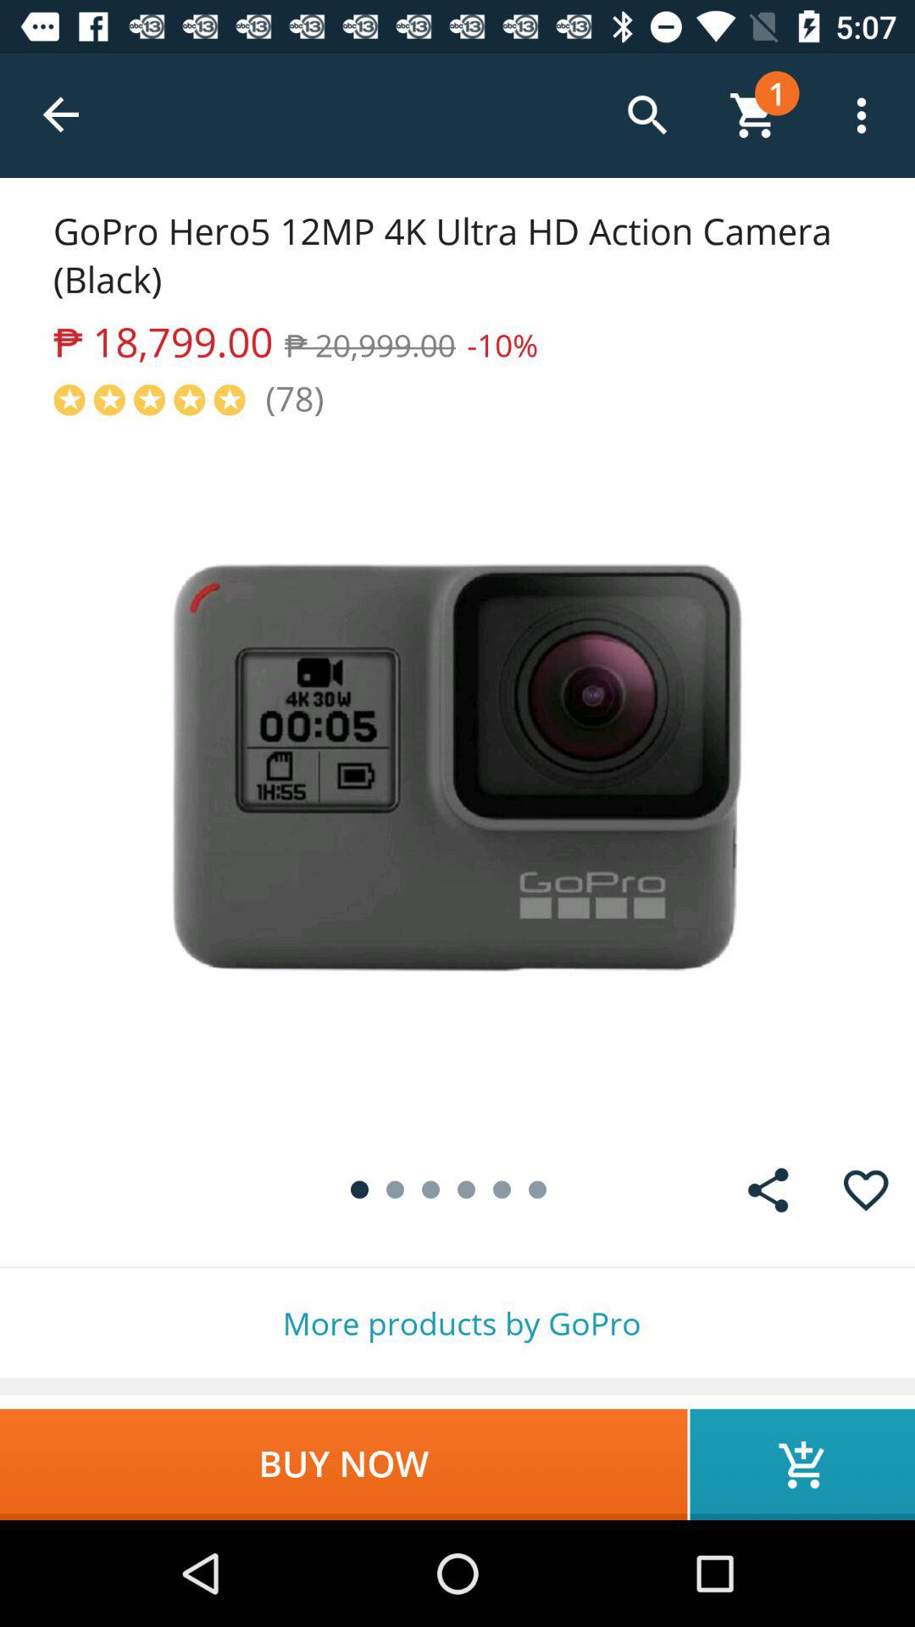 Image resolution: width=915 pixels, height=1627 pixels. What do you see at coordinates (457, 781) in the screenshot?
I see `camara` at bounding box center [457, 781].